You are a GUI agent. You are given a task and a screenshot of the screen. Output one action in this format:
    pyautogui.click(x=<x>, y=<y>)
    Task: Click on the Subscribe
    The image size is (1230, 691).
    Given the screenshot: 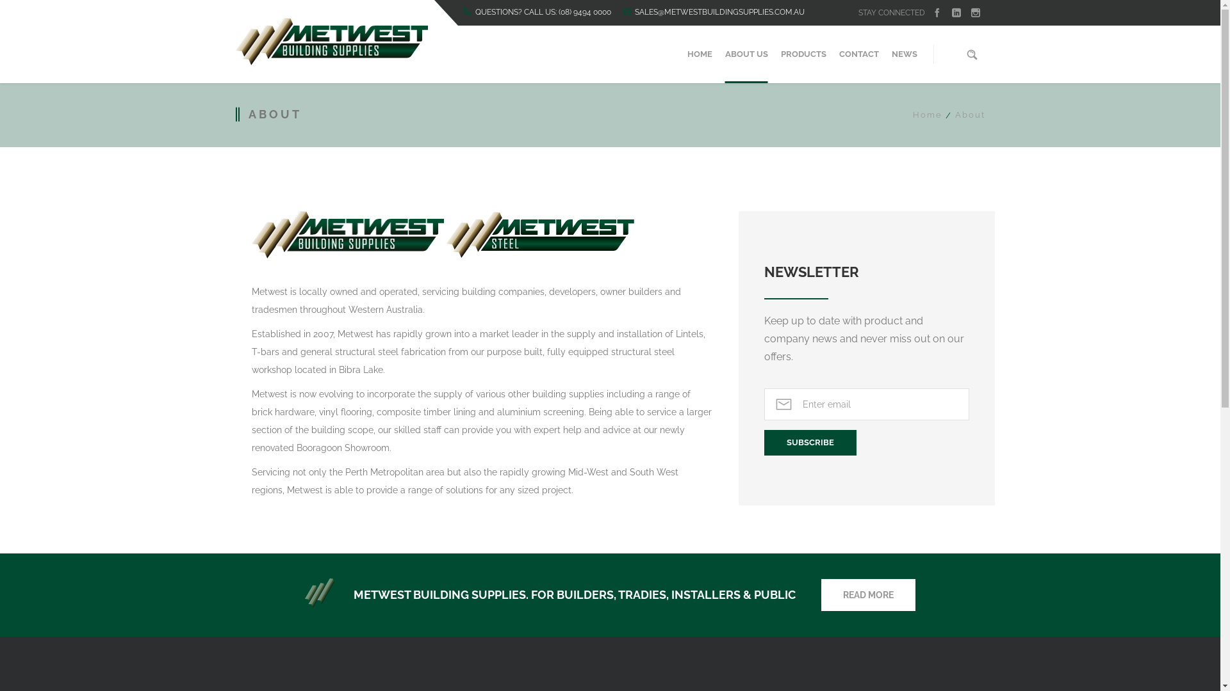 What is the action you would take?
    pyautogui.click(x=810, y=443)
    